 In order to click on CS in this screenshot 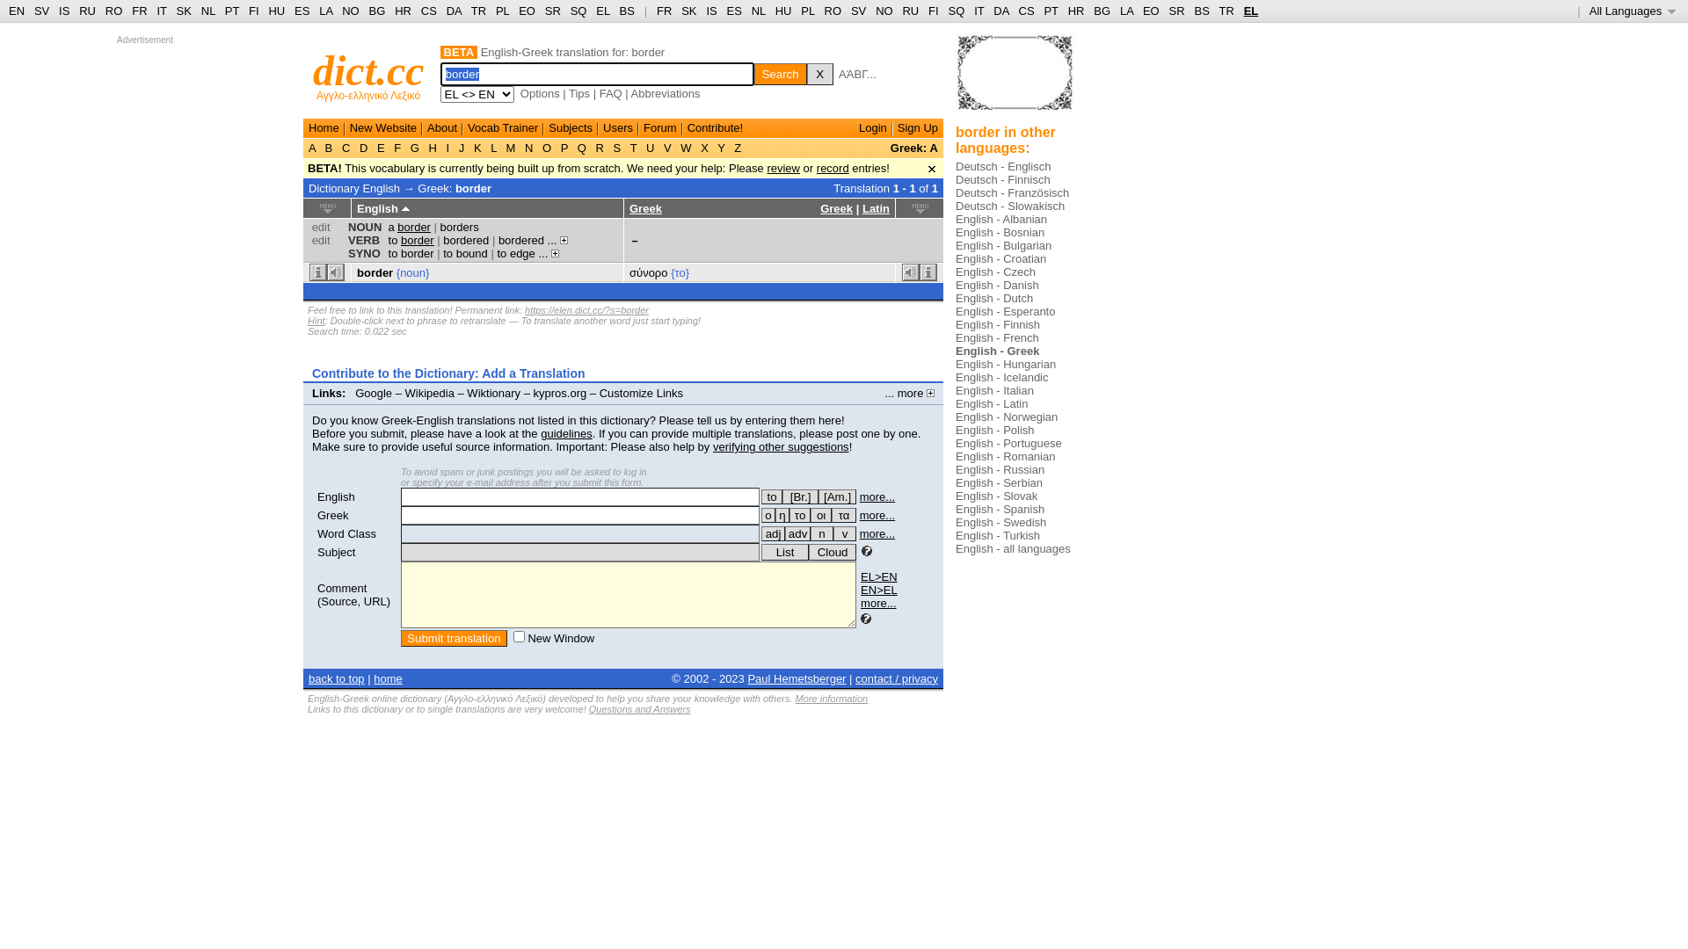, I will do `click(429, 11)`.